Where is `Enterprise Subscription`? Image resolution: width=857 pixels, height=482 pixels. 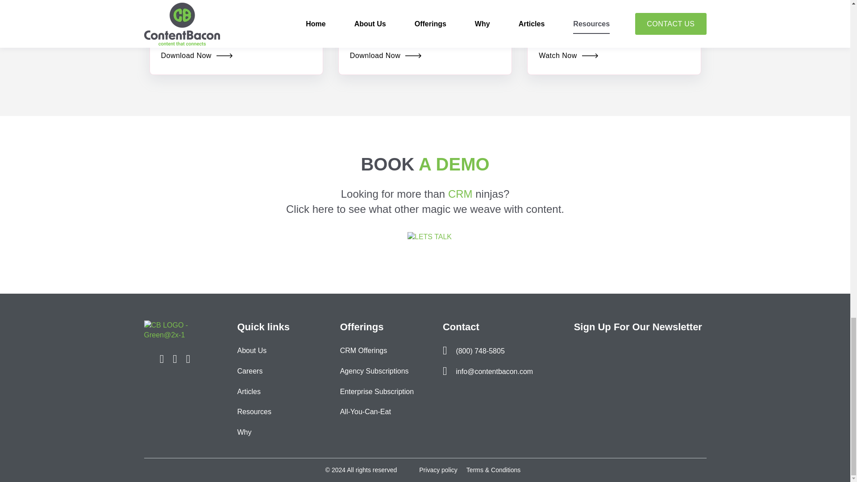
Enterprise Subscription is located at coordinates (377, 392).